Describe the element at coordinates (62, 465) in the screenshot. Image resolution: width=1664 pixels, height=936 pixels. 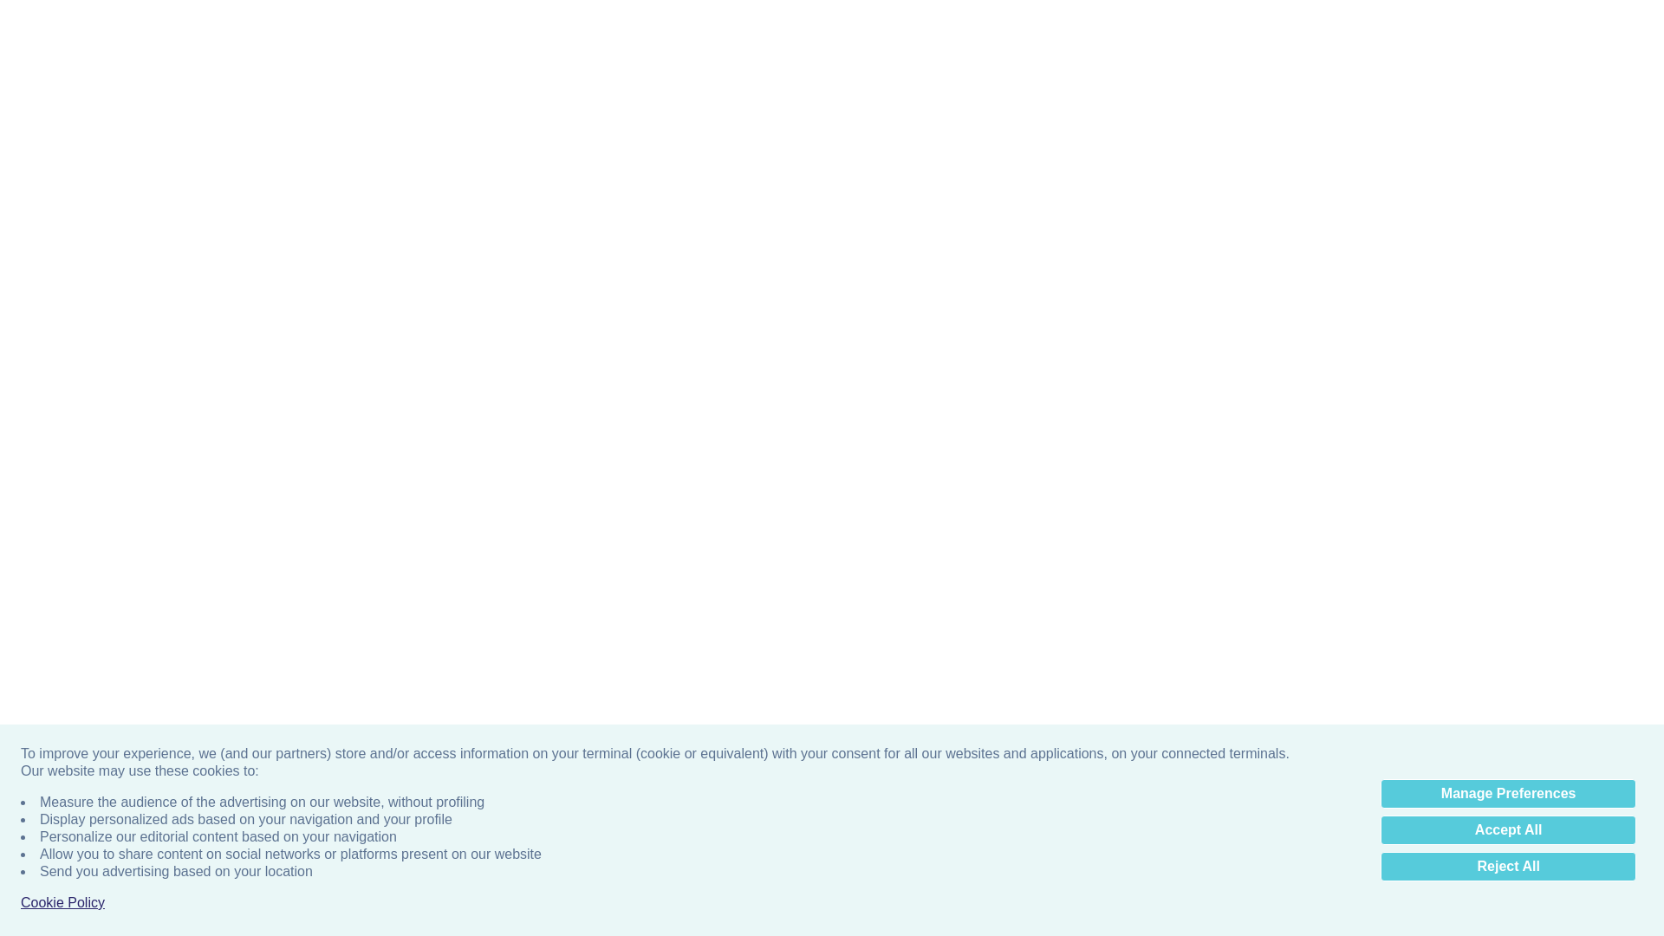
I see `Cookie Policy` at that location.